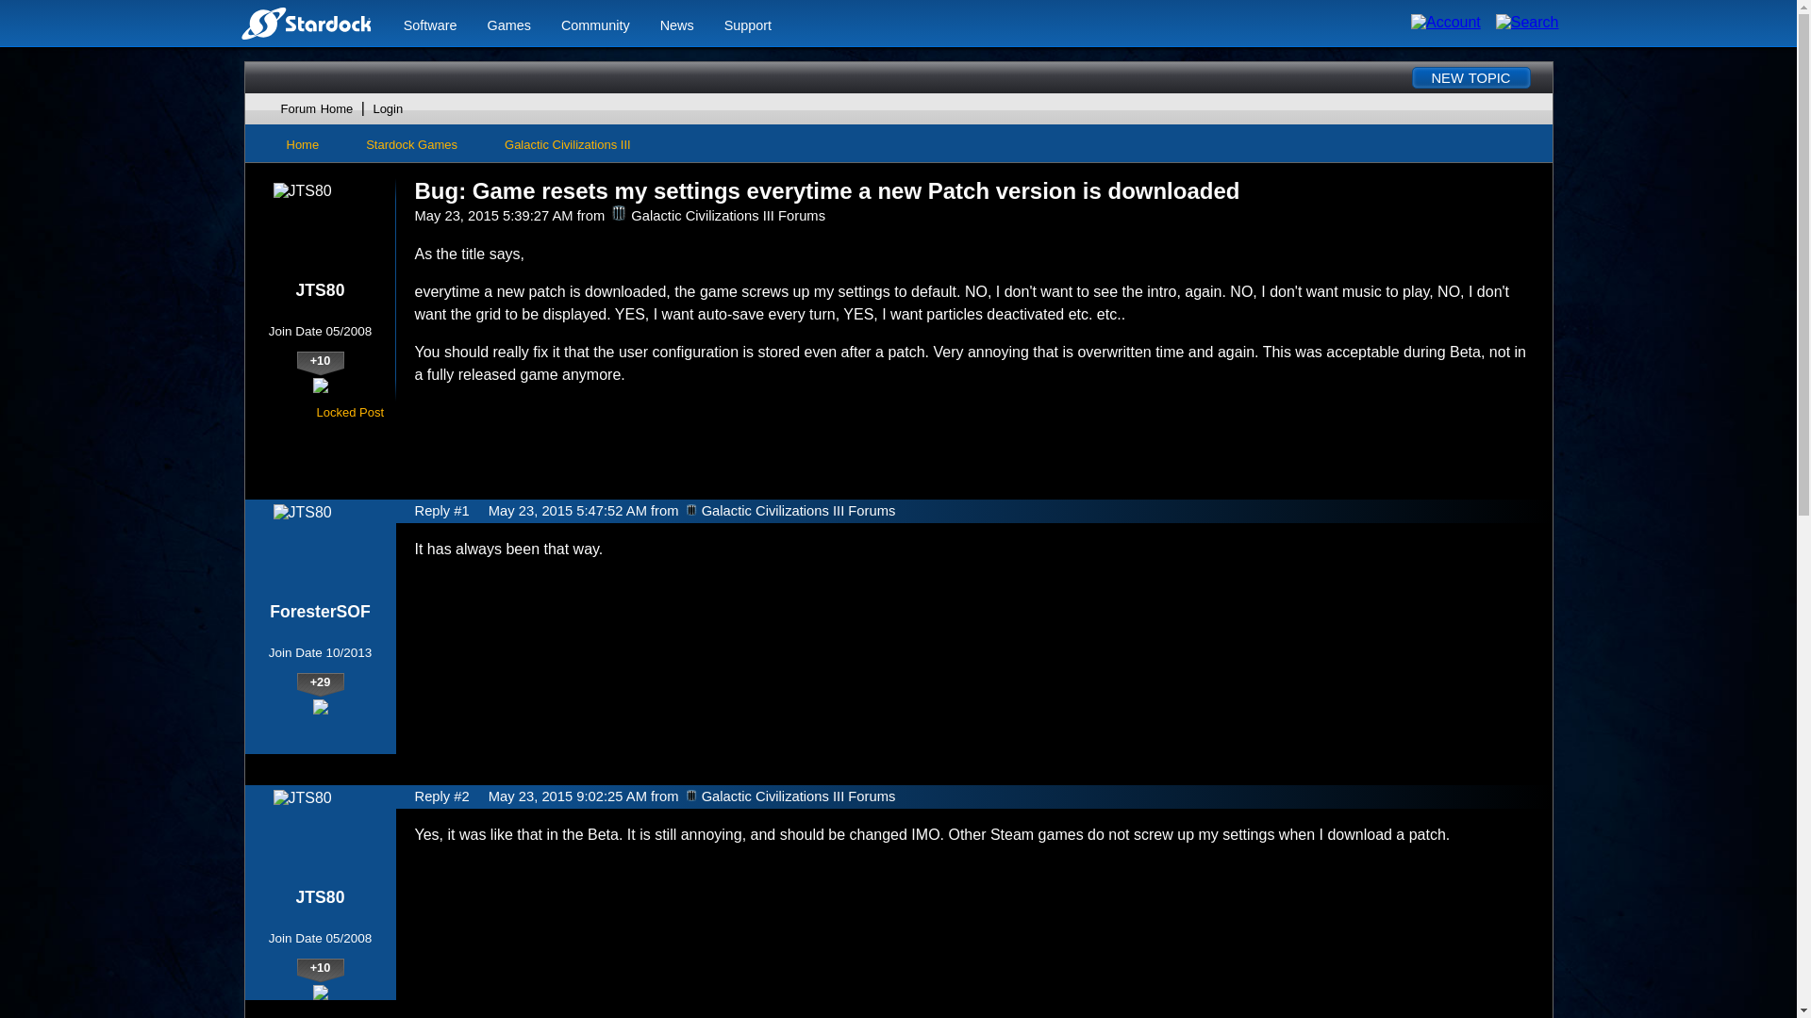 This screenshot has height=1018, width=1811. What do you see at coordinates (619, 213) in the screenshot?
I see `Galactic Civilizations III Forums` at bounding box center [619, 213].